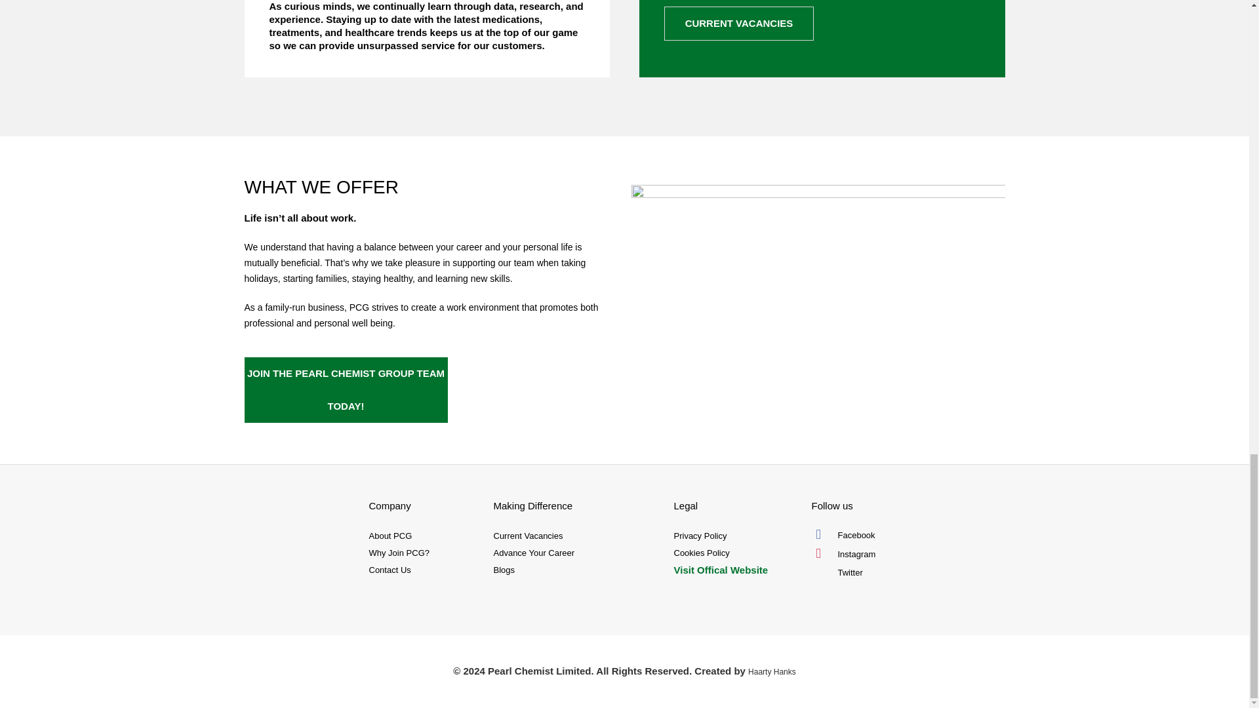 The width and height of the screenshot is (1259, 708). What do you see at coordinates (576, 536) in the screenshot?
I see `Current Vacancies` at bounding box center [576, 536].